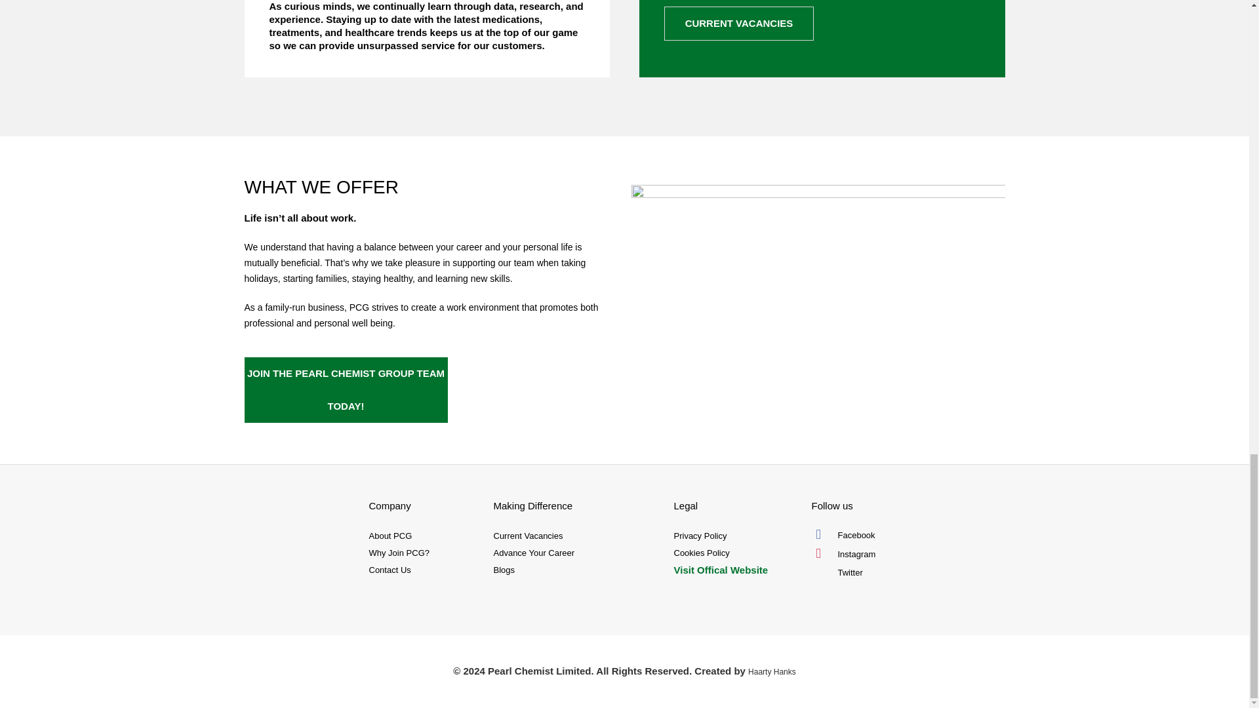 The width and height of the screenshot is (1259, 708). What do you see at coordinates (576, 536) in the screenshot?
I see `Current Vacancies` at bounding box center [576, 536].